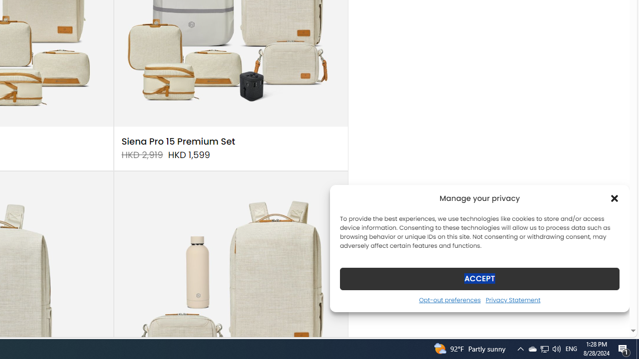  Describe the element at coordinates (449, 300) in the screenshot. I see `Opt-out preferences` at that location.